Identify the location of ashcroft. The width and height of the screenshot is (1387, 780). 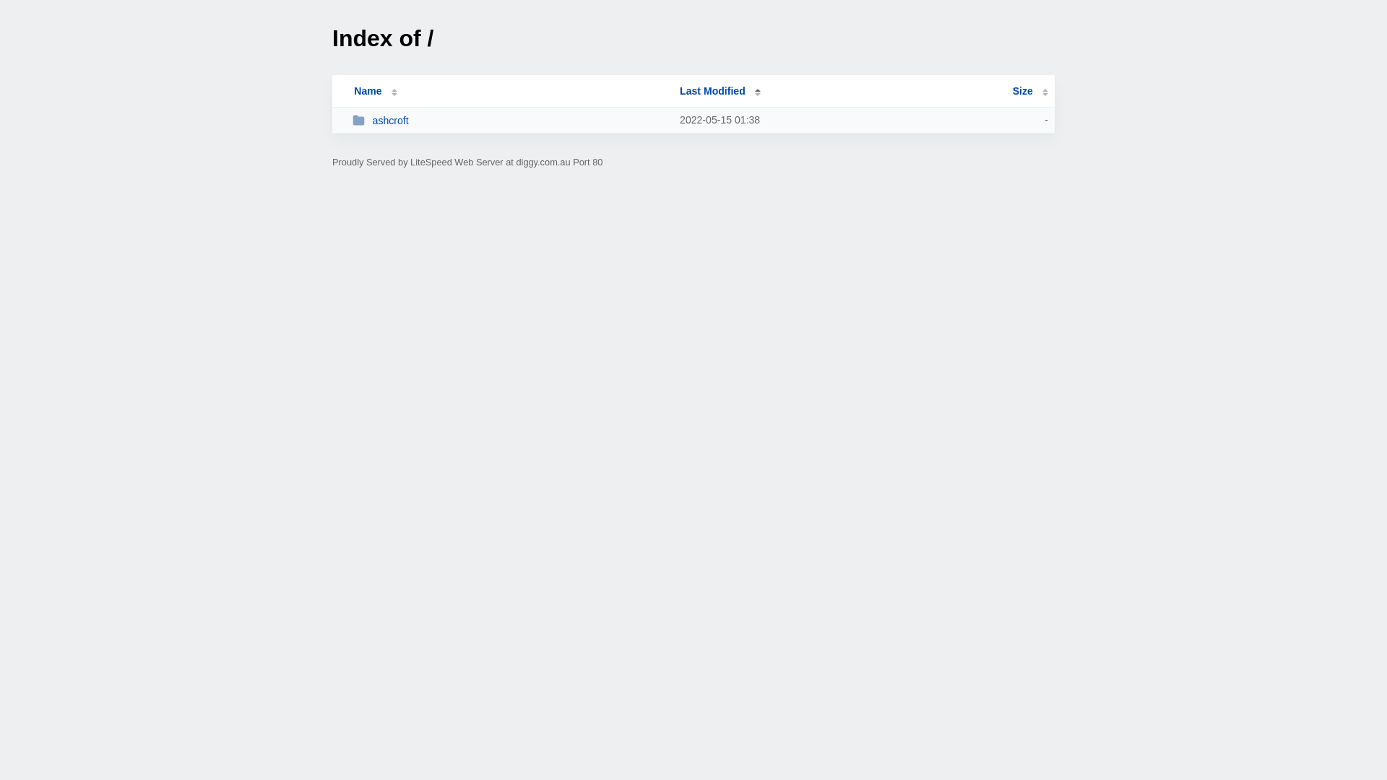
(510, 120).